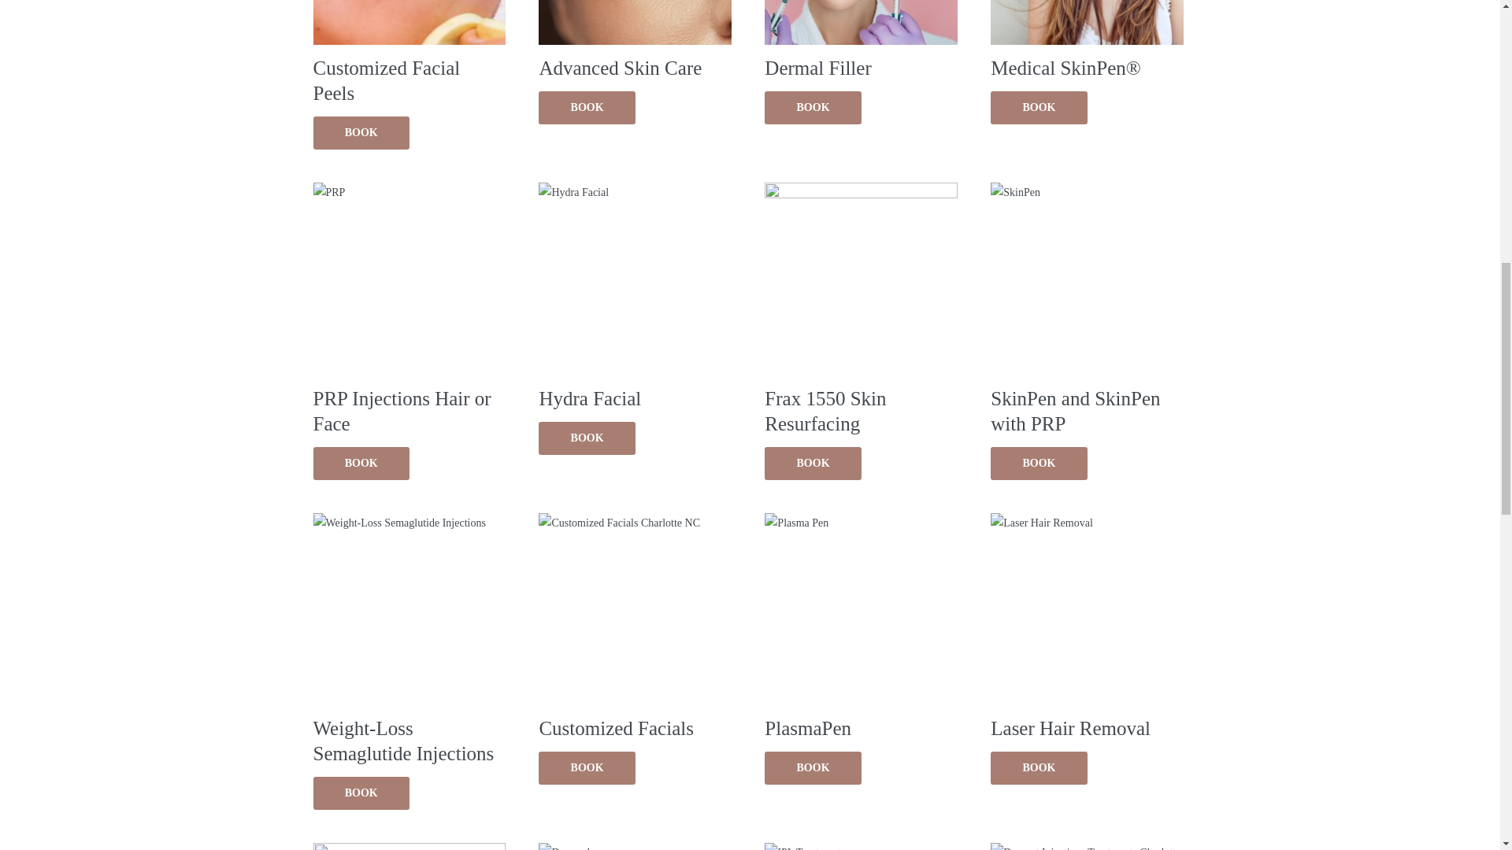 This screenshot has height=850, width=1512. I want to click on BOOK, so click(361, 132).